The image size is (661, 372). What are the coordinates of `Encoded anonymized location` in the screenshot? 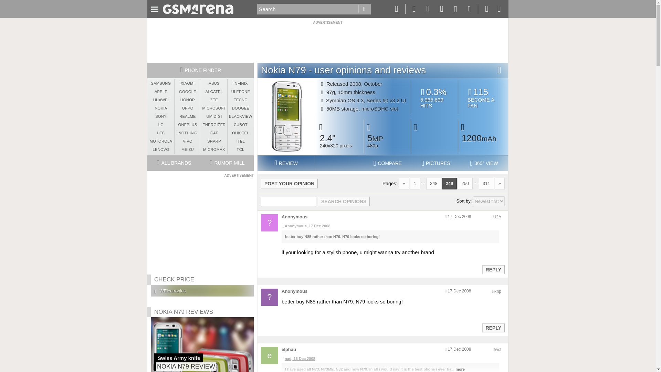 It's located at (344, 201).